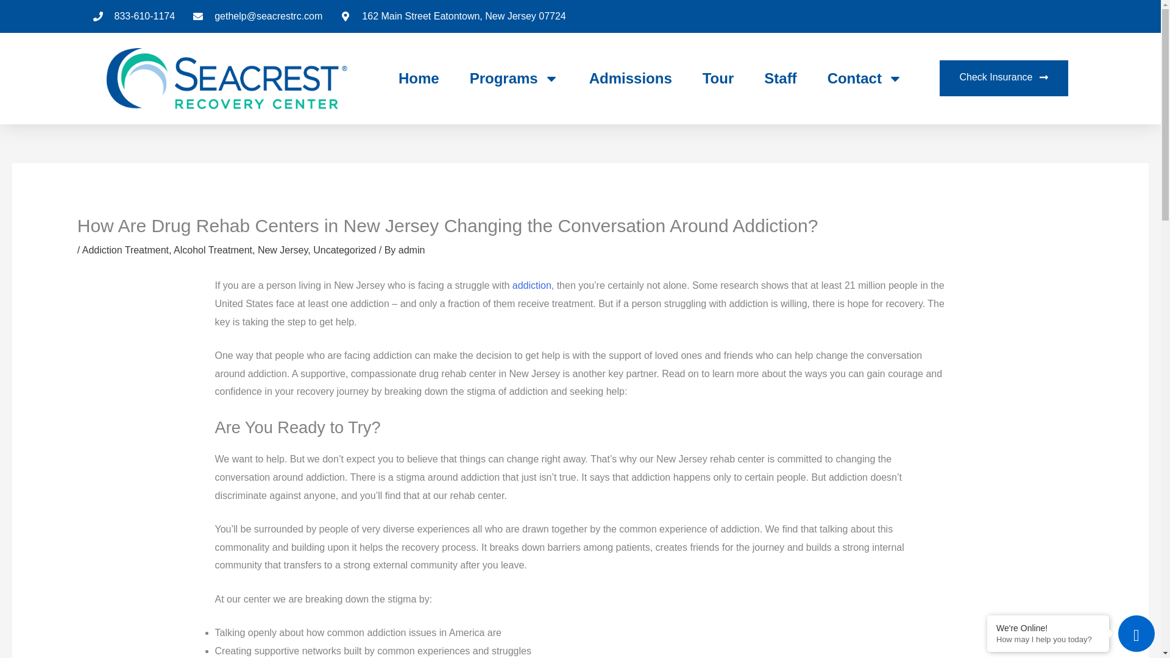  What do you see at coordinates (412, 250) in the screenshot?
I see `View all posts by admin` at bounding box center [412, 250].